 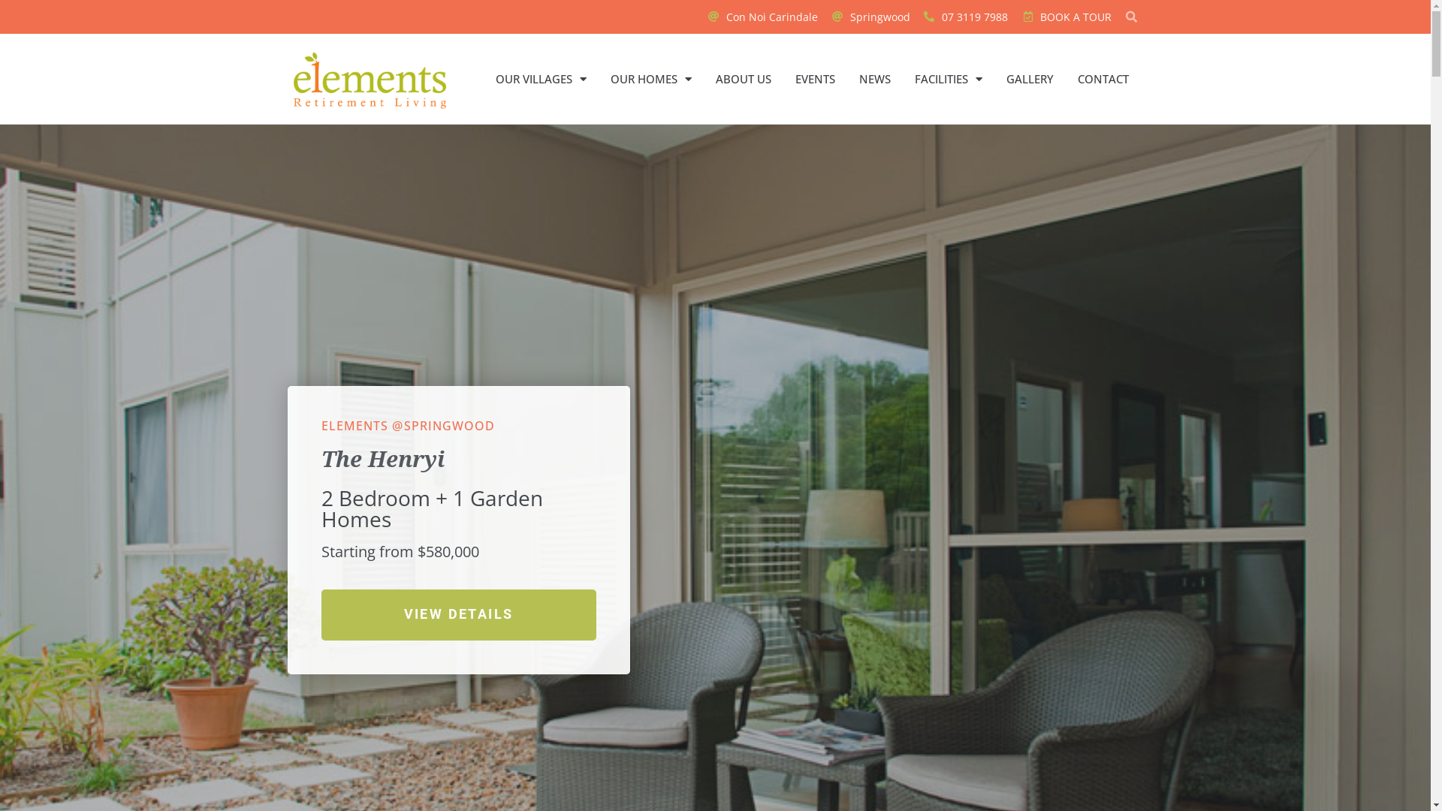 What do you see at coordinates (1065, 17) in the screenshot?
I see `BOOK A TOUR` at bounding box center [1065, 17].